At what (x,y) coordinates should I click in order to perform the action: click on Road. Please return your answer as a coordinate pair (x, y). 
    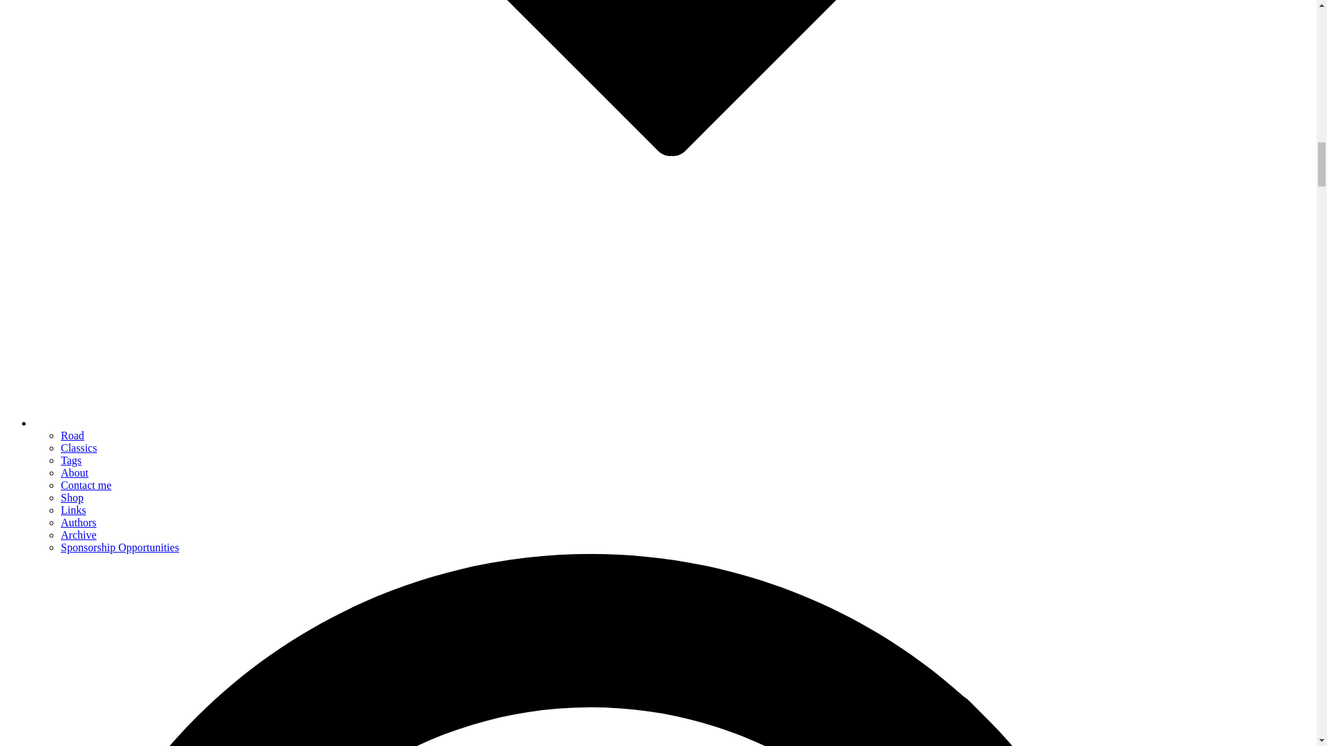
    Looking at the image, I should click on (73, 435).